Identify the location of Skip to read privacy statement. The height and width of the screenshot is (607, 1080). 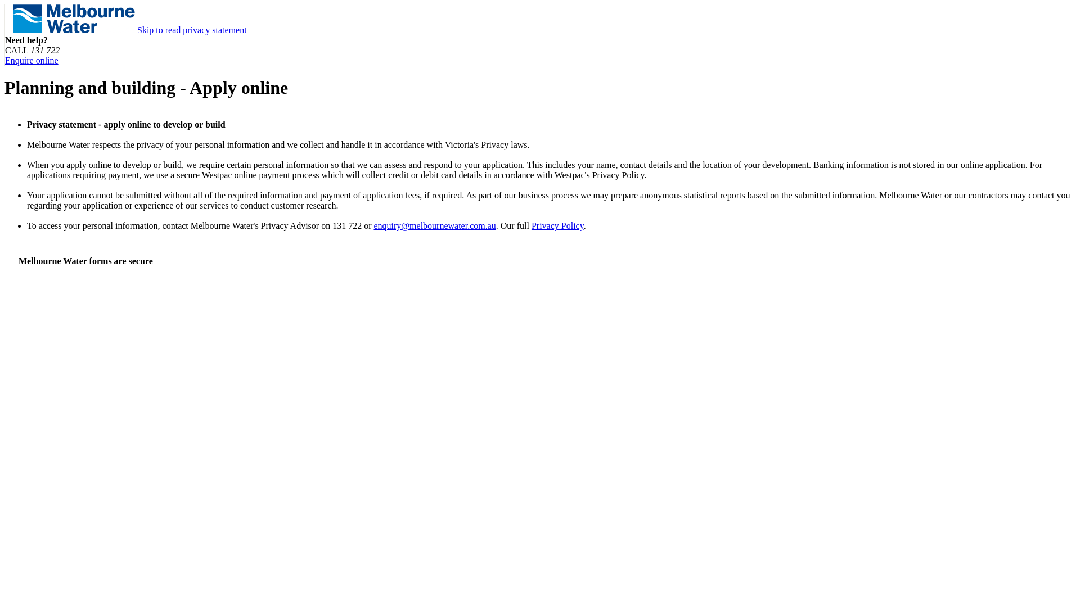
(192, 30).